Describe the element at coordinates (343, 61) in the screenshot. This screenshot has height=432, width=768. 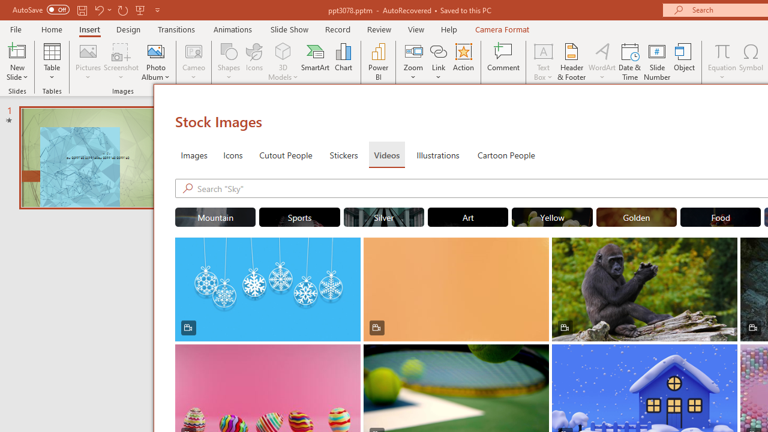
I see `Chart...` at that location.